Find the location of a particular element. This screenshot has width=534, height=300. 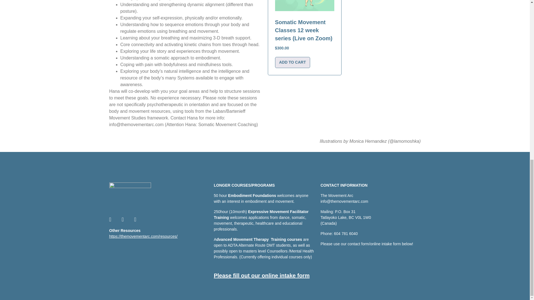

Please fill out our online intake form is located at coordinates (262, 276).